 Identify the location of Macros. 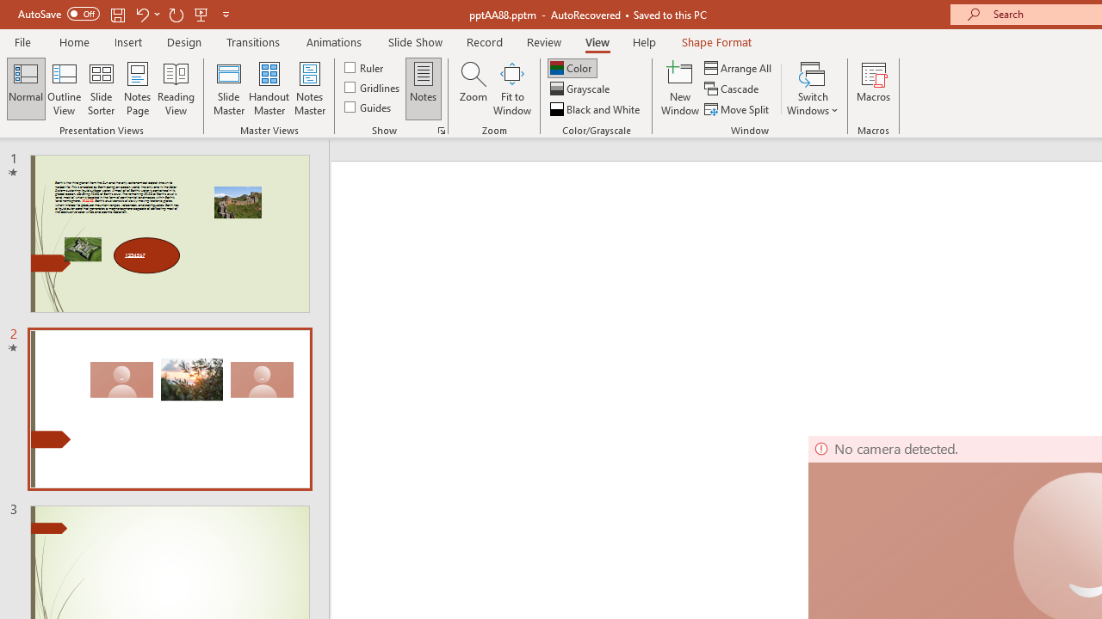
(873, 88).